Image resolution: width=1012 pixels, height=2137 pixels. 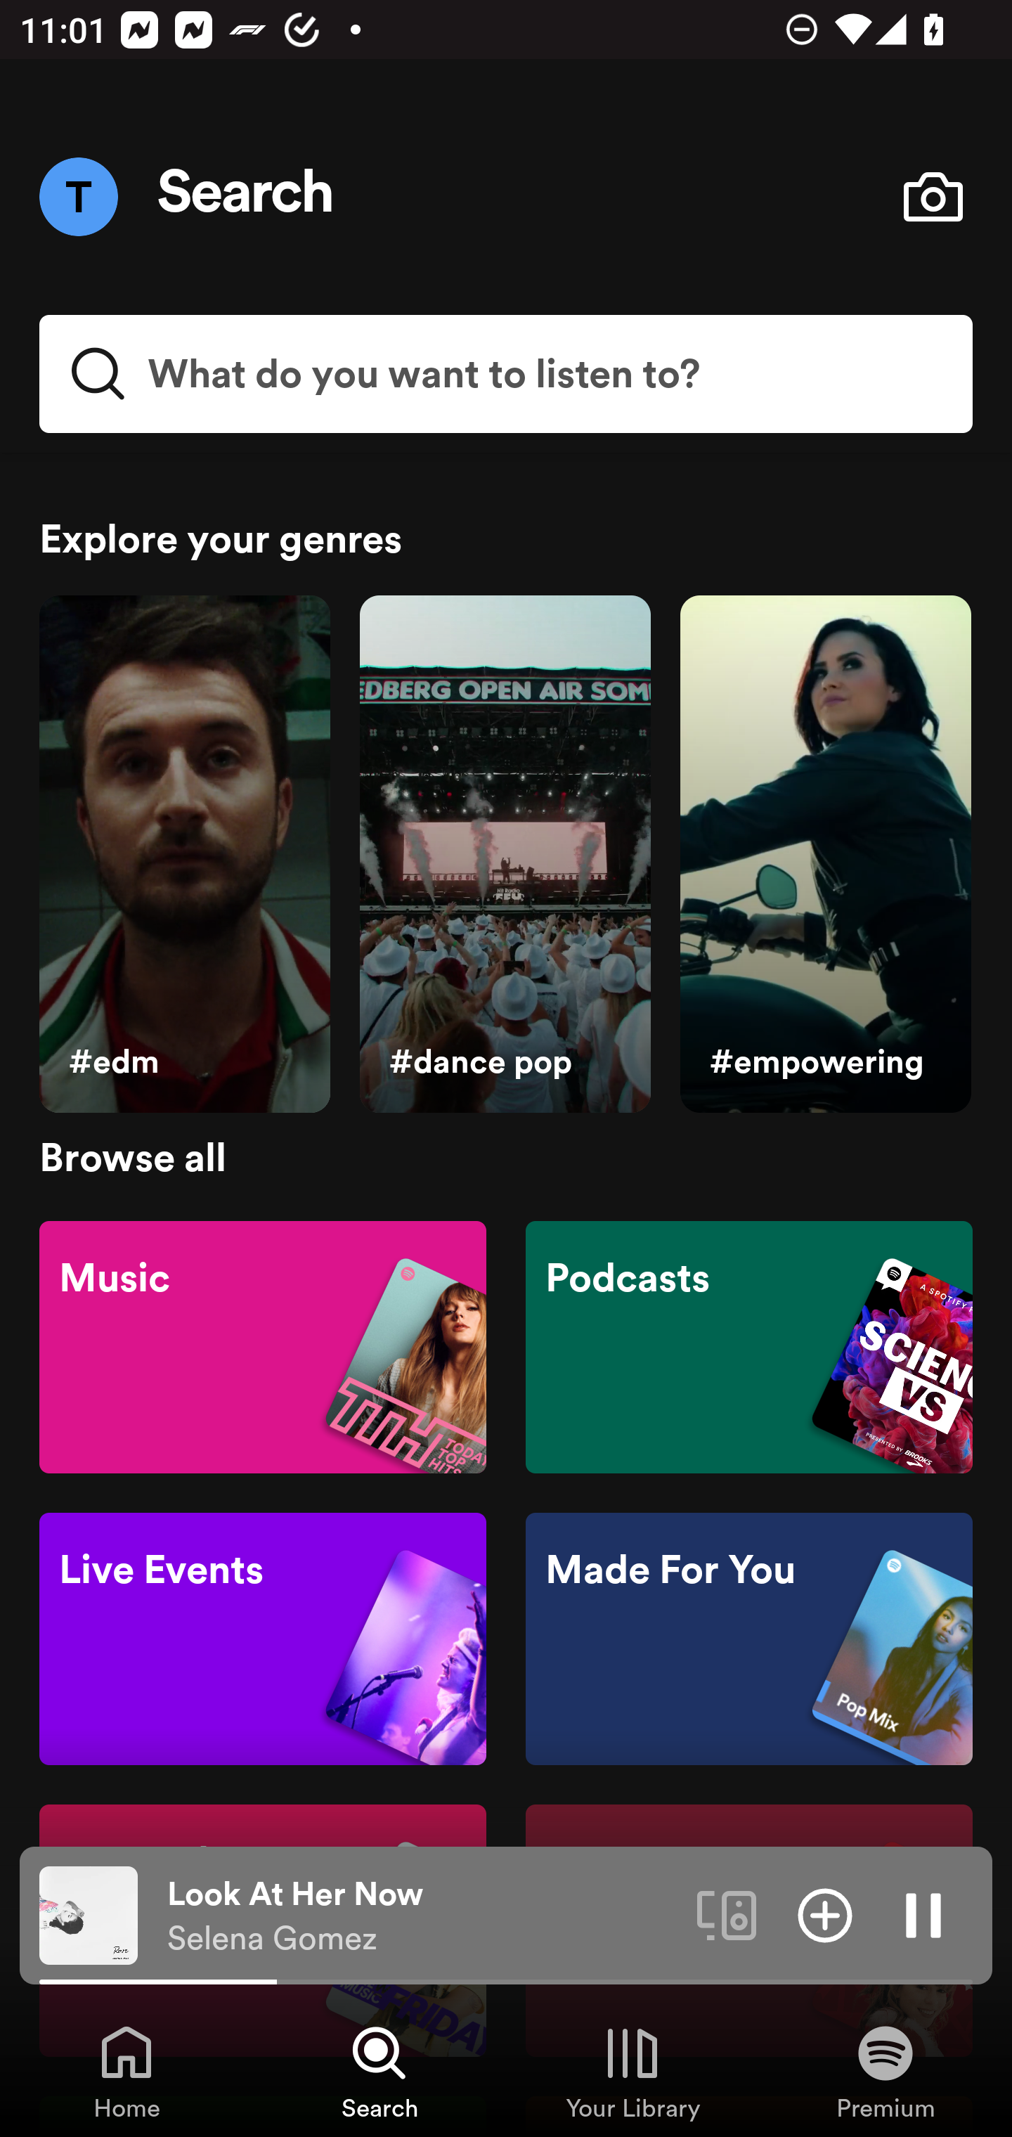 What do you see at coordinates (825, 1914) in the screenshot?
I see `Add item` at bounding box center [825, 1914].